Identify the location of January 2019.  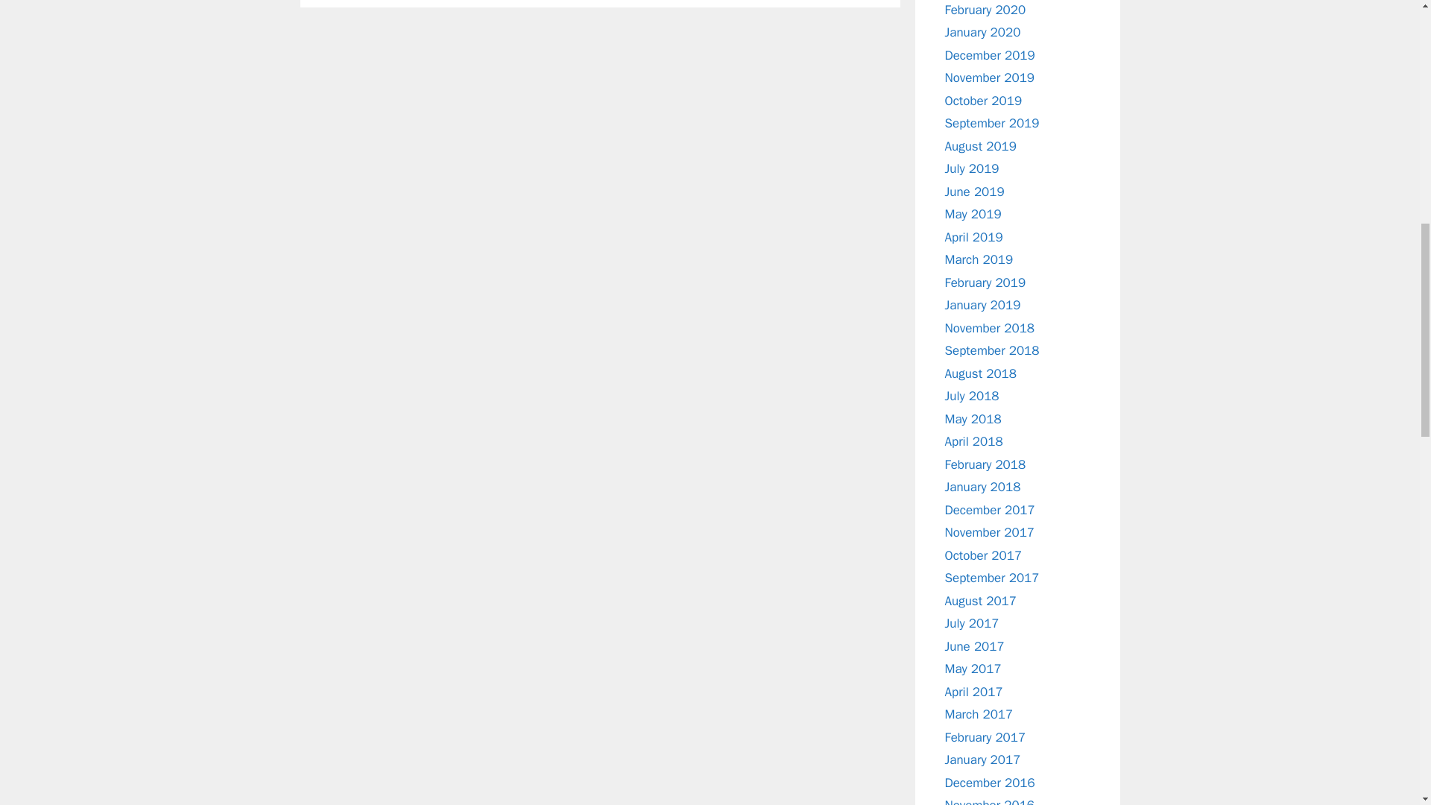
(982, 305).